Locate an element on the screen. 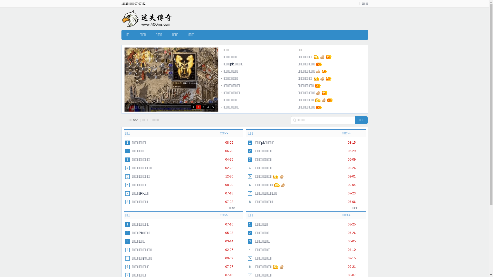 This screenshot has height=277, width=493. 2 is located at coordinates (198, 107).